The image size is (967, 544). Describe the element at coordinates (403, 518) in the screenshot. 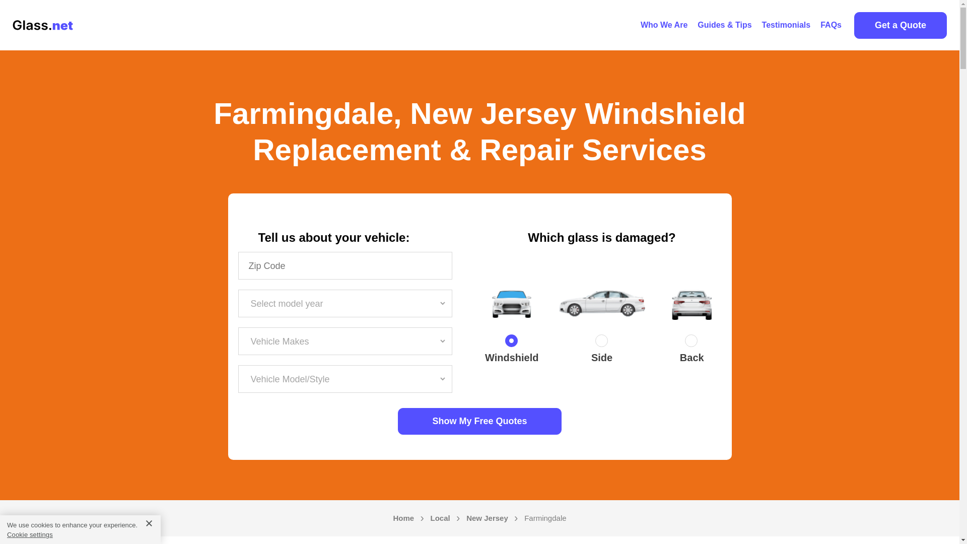

I see `Home` at that location.